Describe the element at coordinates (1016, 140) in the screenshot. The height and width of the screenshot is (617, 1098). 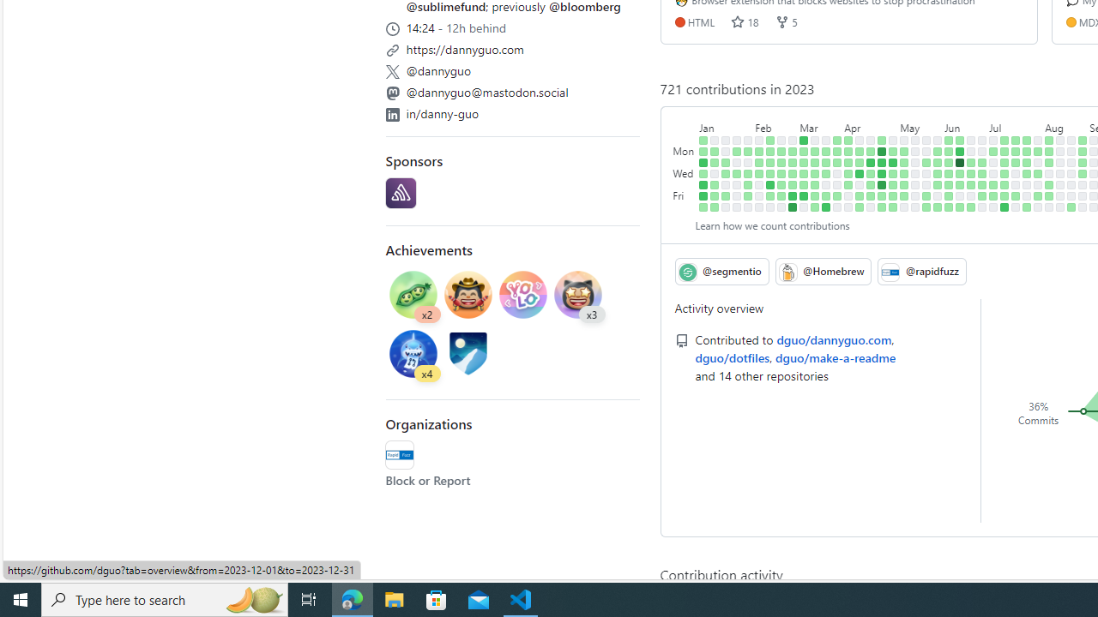
I see `4 contributions on July 16th.` at that location.